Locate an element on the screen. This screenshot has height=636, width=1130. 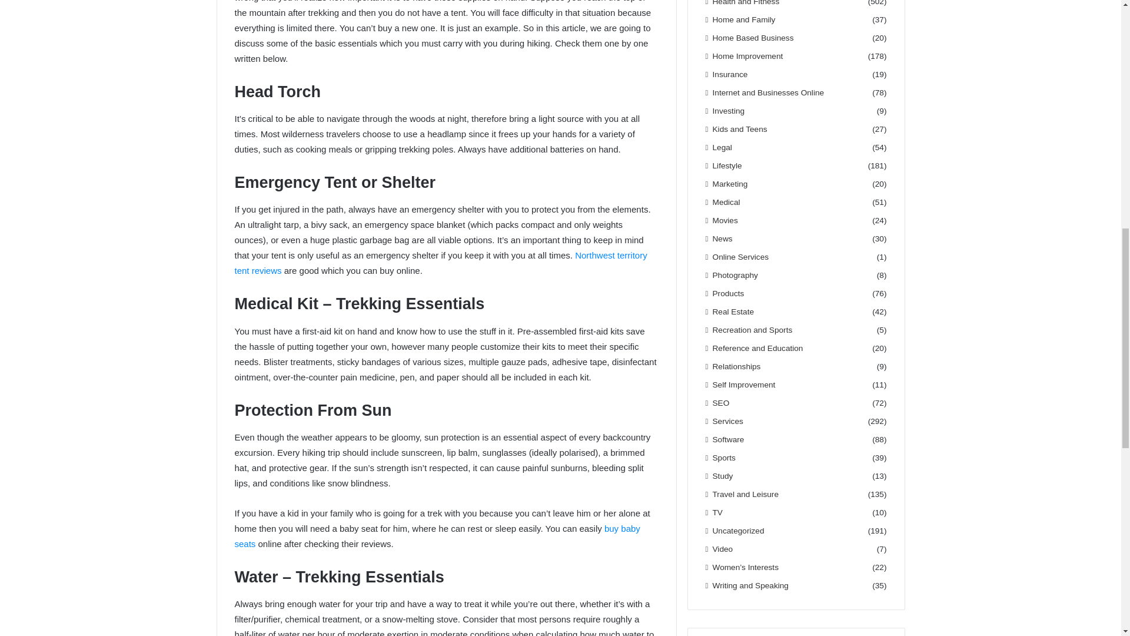
Northwest territory tent reviews is located at coordinates (440, 263).